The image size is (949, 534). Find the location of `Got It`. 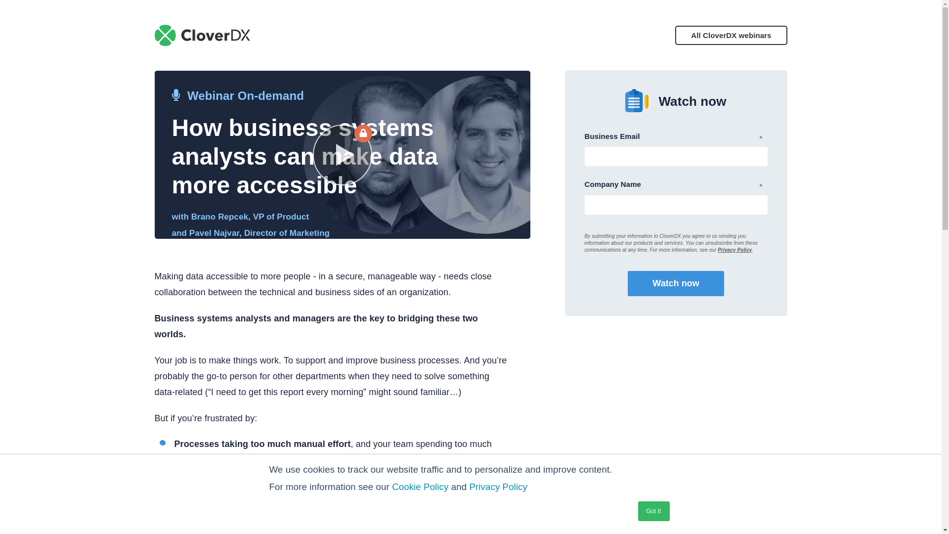

Got It is located at coordinates (653, 511).